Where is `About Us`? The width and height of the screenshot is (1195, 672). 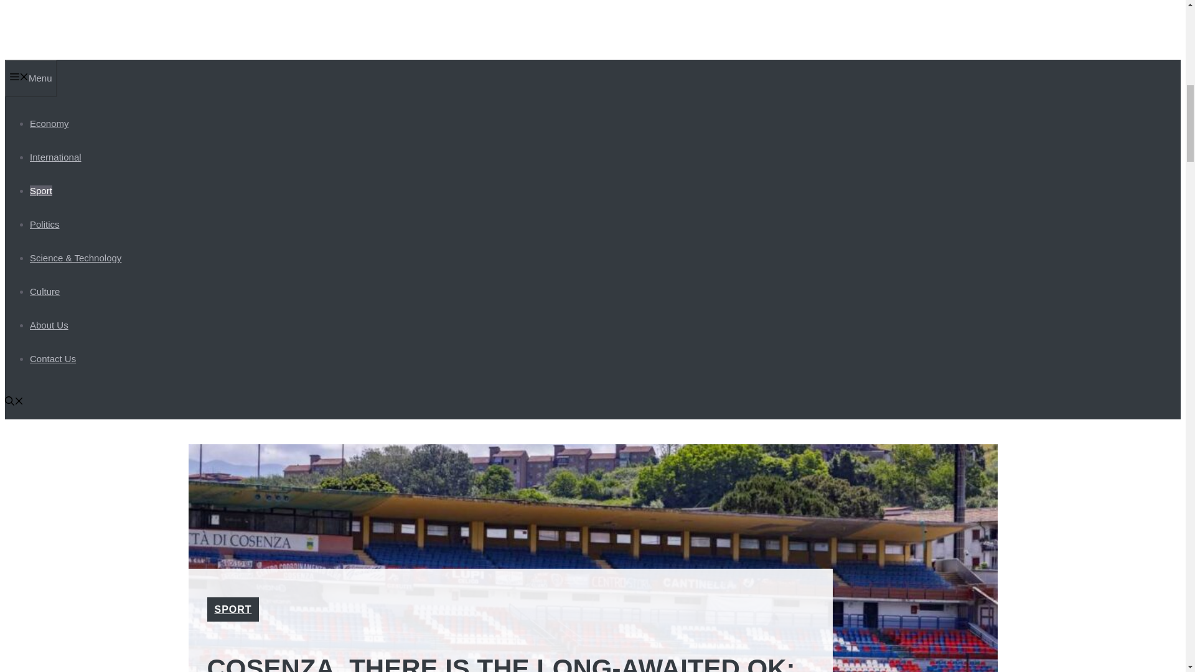 About Us is located at coordinates (49, 325).